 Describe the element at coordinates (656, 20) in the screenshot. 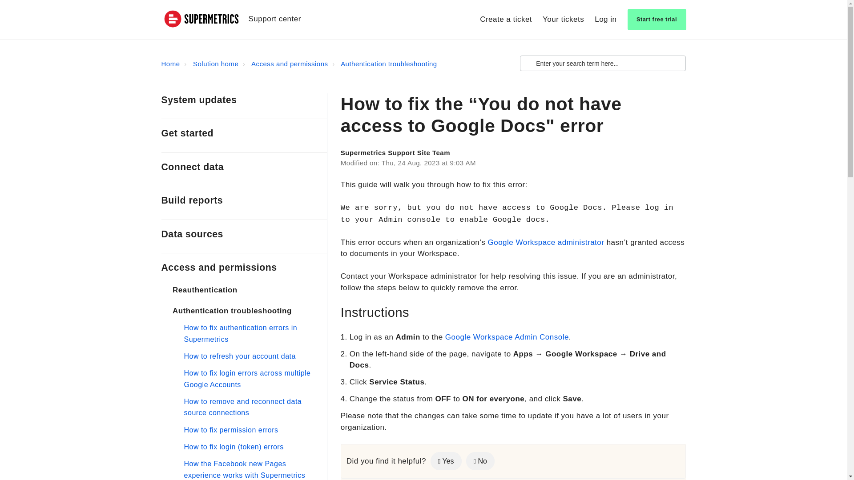

I see `Start free trial` at that location.